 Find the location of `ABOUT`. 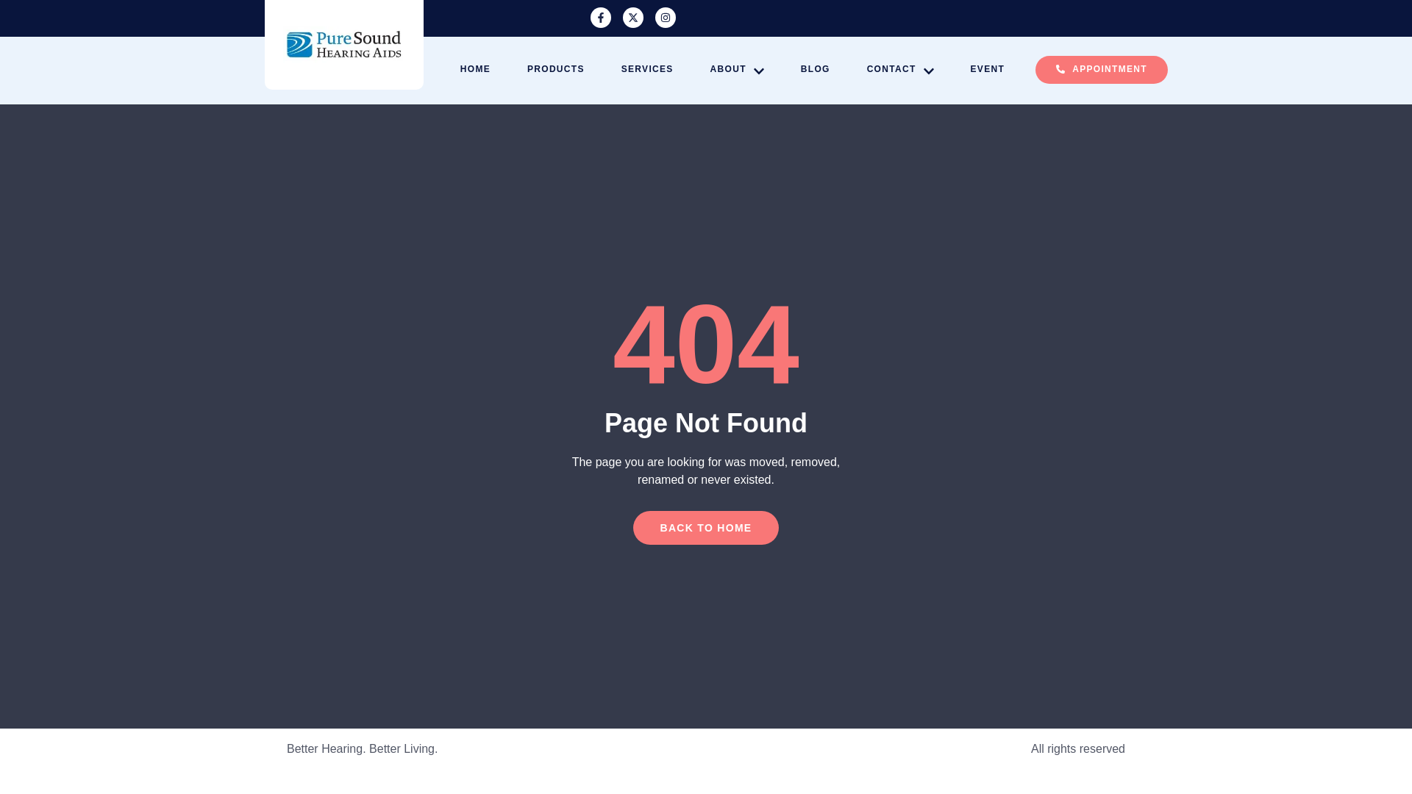

ABOUT is located at coordinates (755, 69).